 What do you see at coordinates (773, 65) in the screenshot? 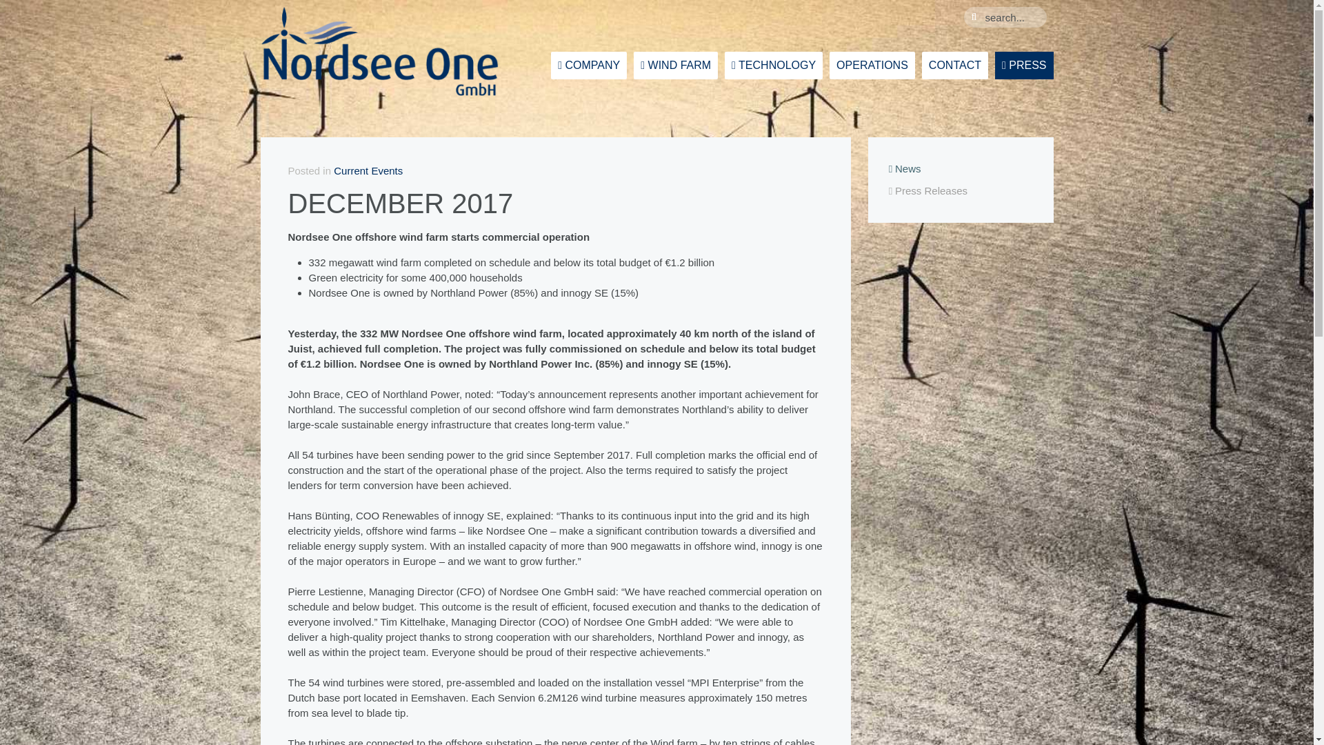
I see `TECHNOLOGY` at bounding box center [773, 65].